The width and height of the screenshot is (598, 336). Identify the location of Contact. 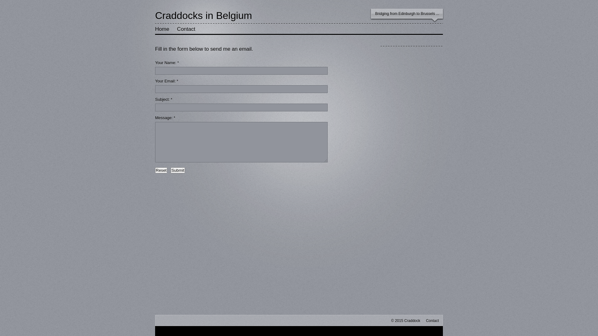
(186, 29).